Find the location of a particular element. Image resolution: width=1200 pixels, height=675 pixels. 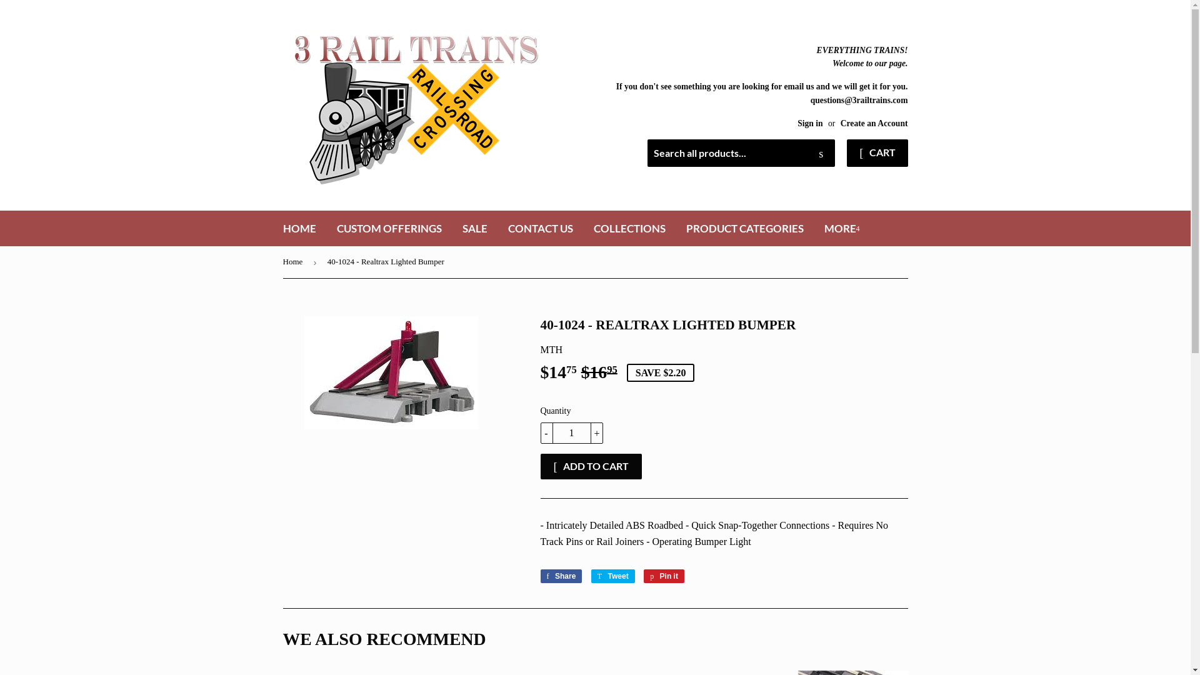

Sign in is located at coordinates (810, 124).